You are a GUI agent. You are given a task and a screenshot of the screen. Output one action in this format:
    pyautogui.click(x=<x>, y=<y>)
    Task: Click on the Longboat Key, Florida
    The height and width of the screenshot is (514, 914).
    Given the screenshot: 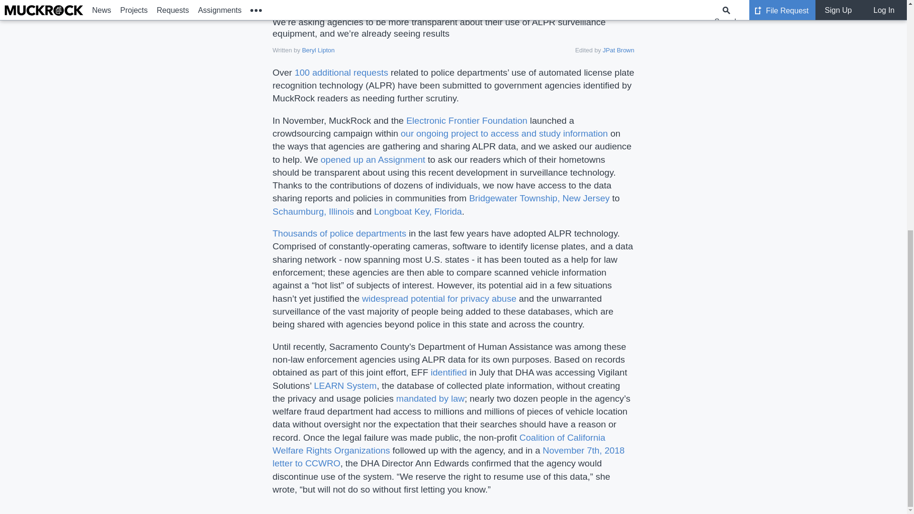 What is the action you would take?
    pyautogui.click(x=418, y=211)
    